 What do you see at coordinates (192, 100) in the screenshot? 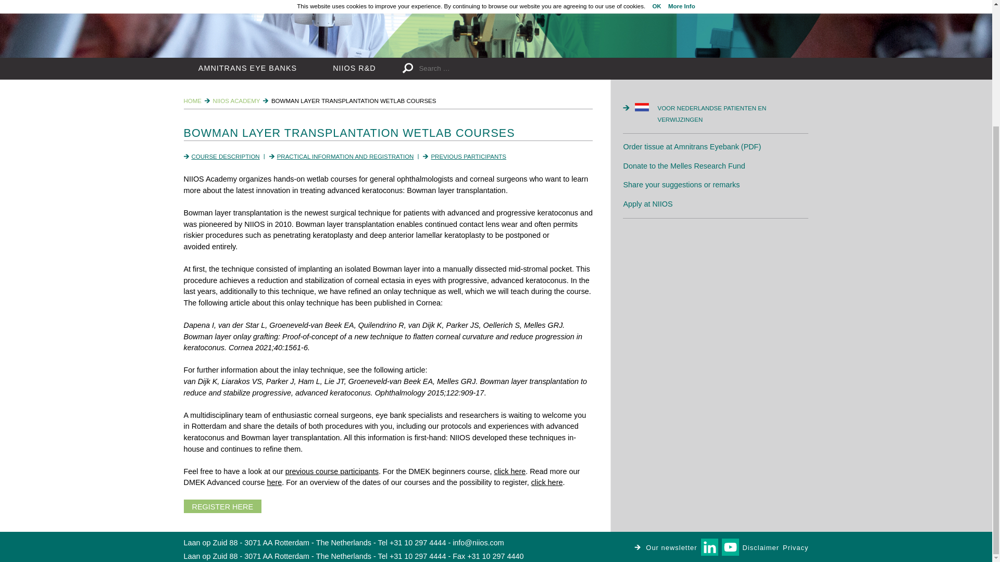
I see `HOME` at bounding box center [192, 100].